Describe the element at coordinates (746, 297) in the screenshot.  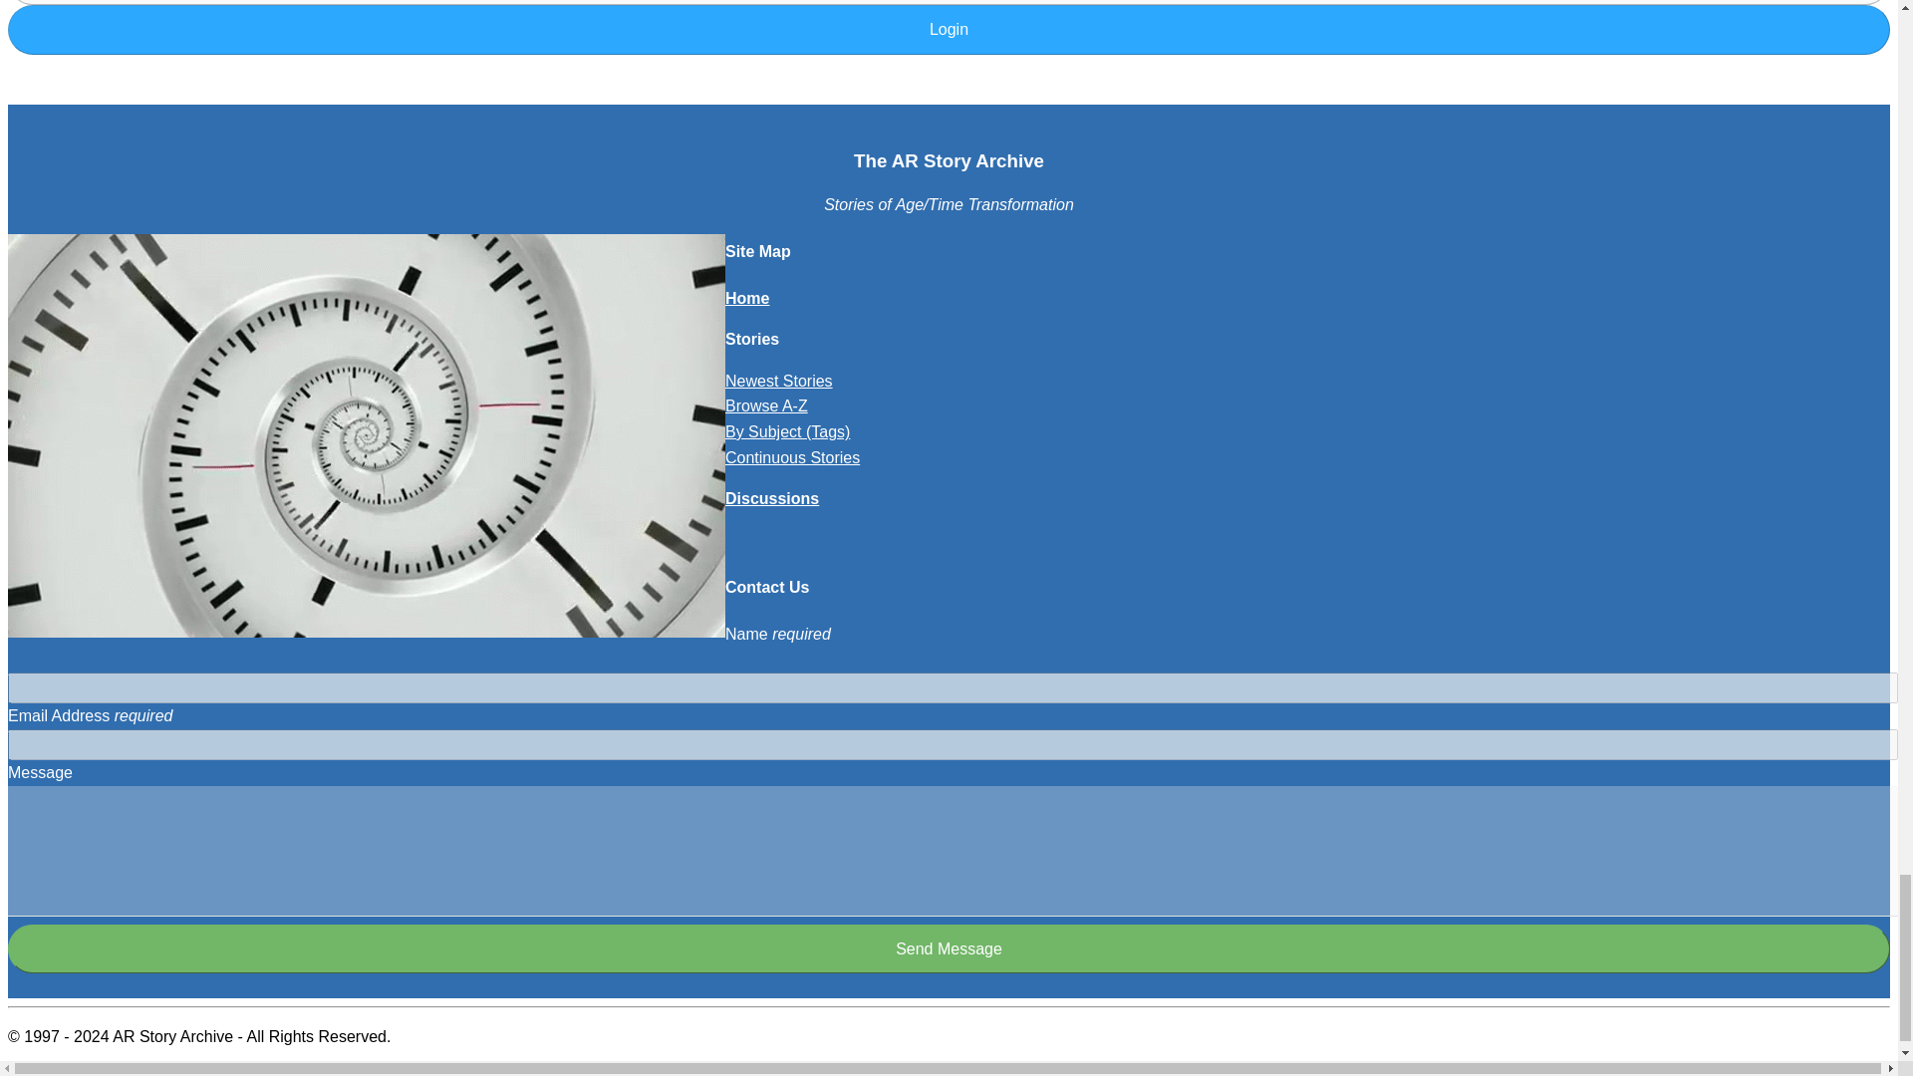
I see `Home` at that location.